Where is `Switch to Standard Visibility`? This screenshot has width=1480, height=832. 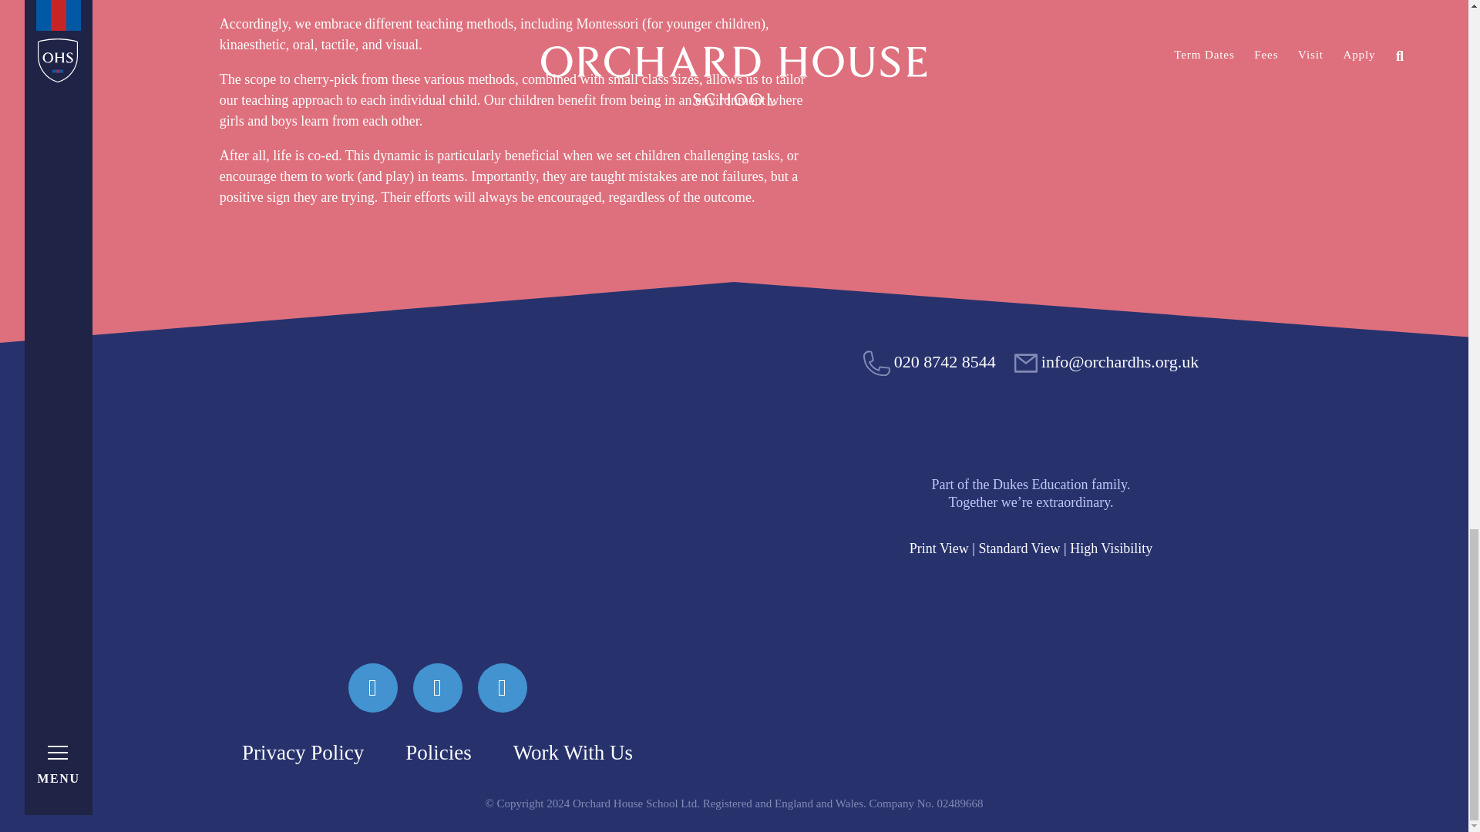 Switch to Standard Visibility is located at coordinates (1019, 549).